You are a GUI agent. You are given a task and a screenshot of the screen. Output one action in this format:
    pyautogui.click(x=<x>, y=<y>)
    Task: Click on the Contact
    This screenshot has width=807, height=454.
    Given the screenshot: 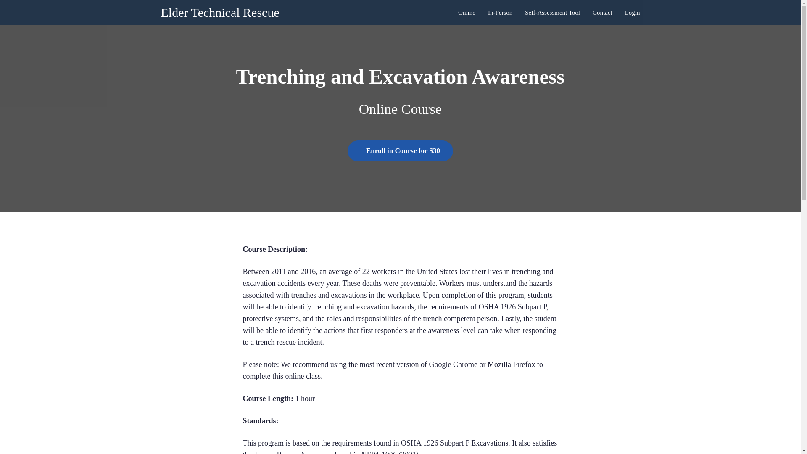 What is the action you would take?
    pyautogui.click(x=603, y=13)
    